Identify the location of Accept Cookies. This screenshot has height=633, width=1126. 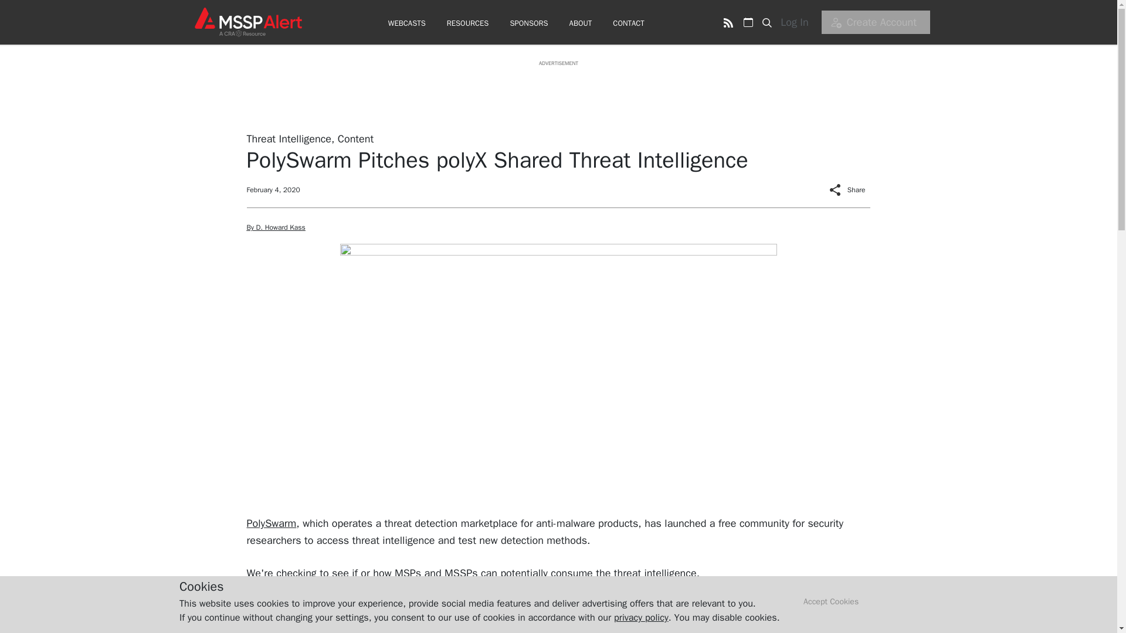
(832, 602).